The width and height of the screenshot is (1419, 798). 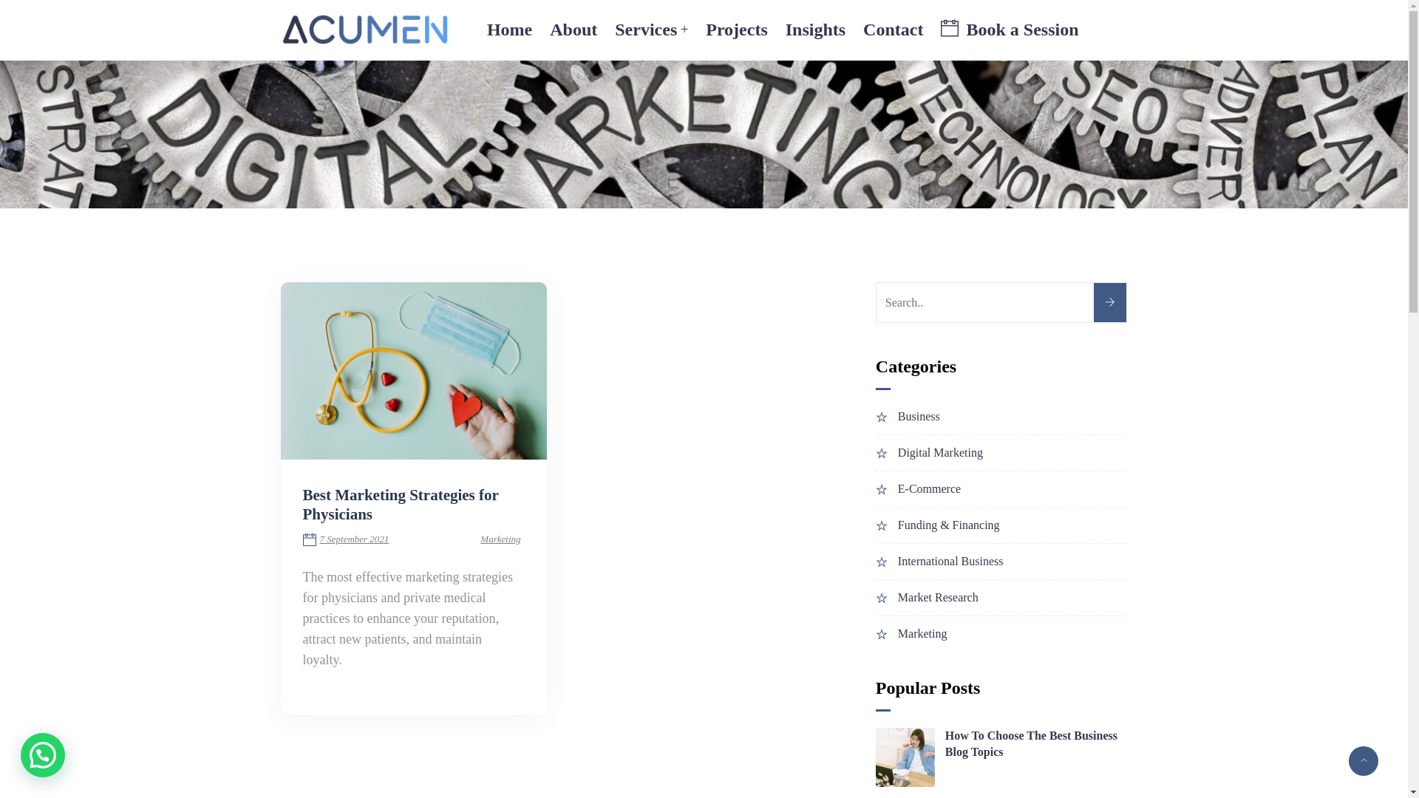 What do you see at coordinates (574, 30) in the screenshot?
I see `About` at bounding box center [574, 30].